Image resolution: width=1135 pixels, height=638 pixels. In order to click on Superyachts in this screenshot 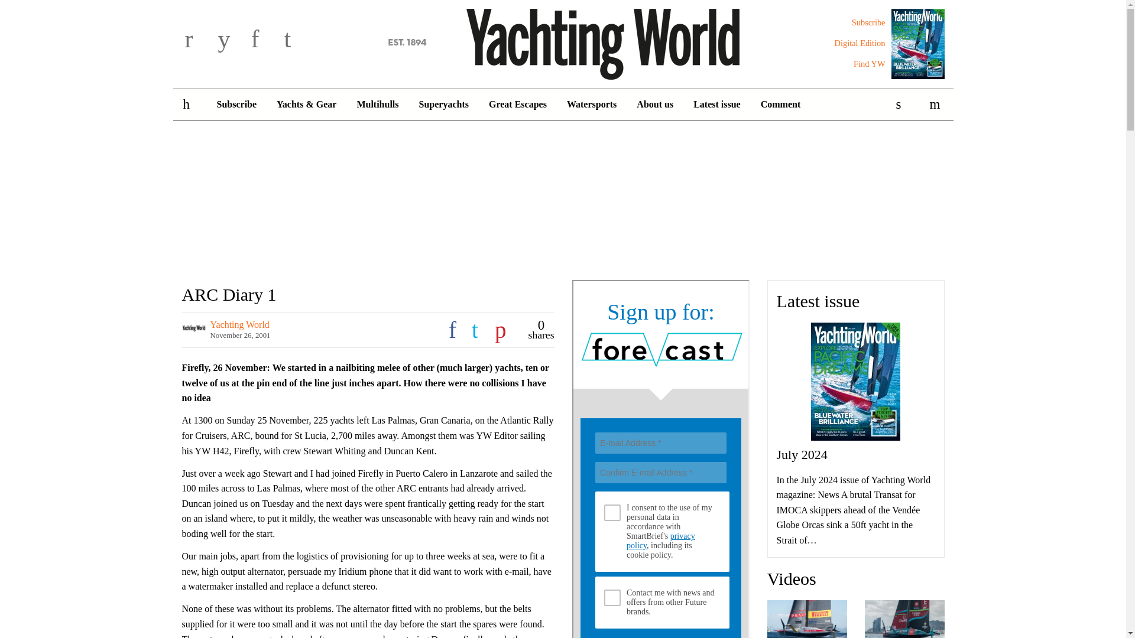, I will do `click(443, 105)`.